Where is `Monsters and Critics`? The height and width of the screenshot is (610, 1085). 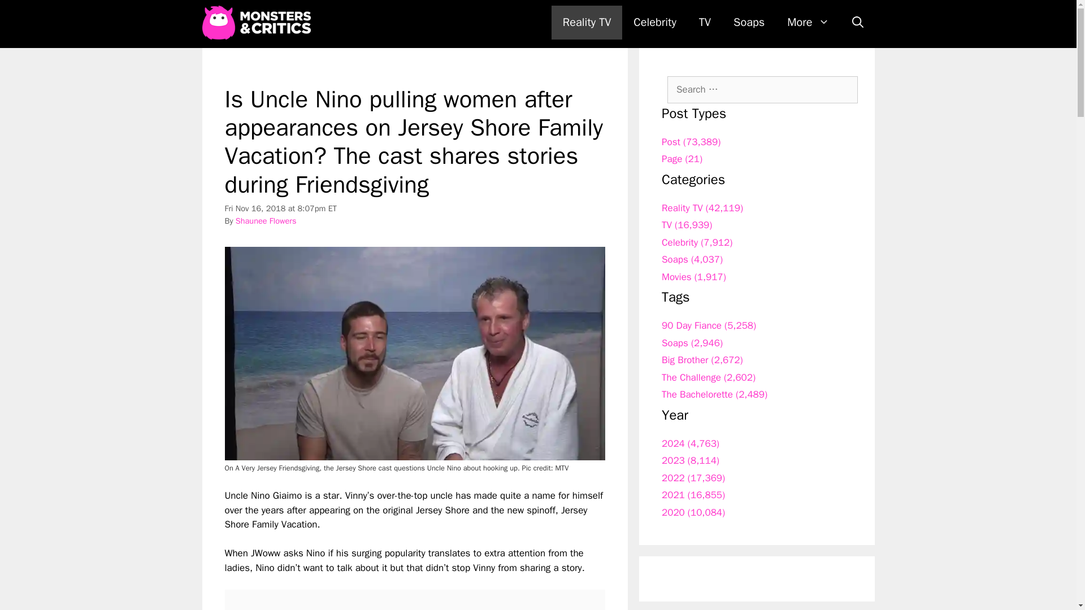 Monsters and Critics is located at coordinates (259, 23).